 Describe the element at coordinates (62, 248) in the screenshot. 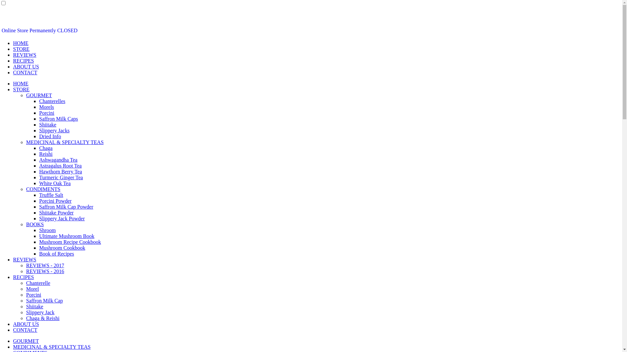

I see `Mushroom Cookbook` at that location.